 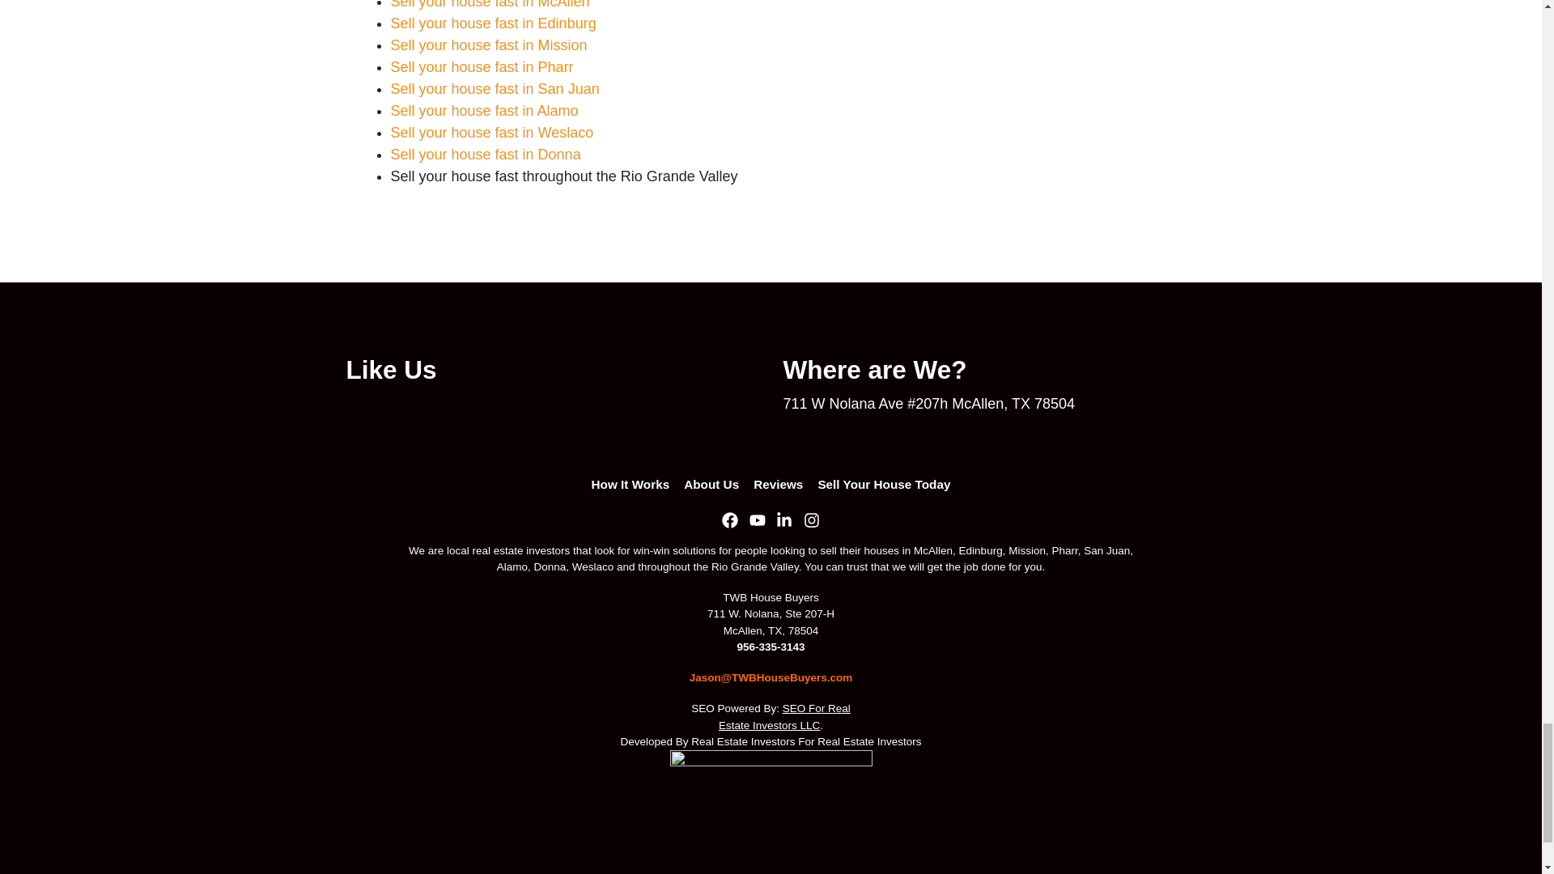 What do you see at coordinates (484, 110) in the screenshot?
I see `Sell your house fast in Alamo` at bounding box center [484, 110].